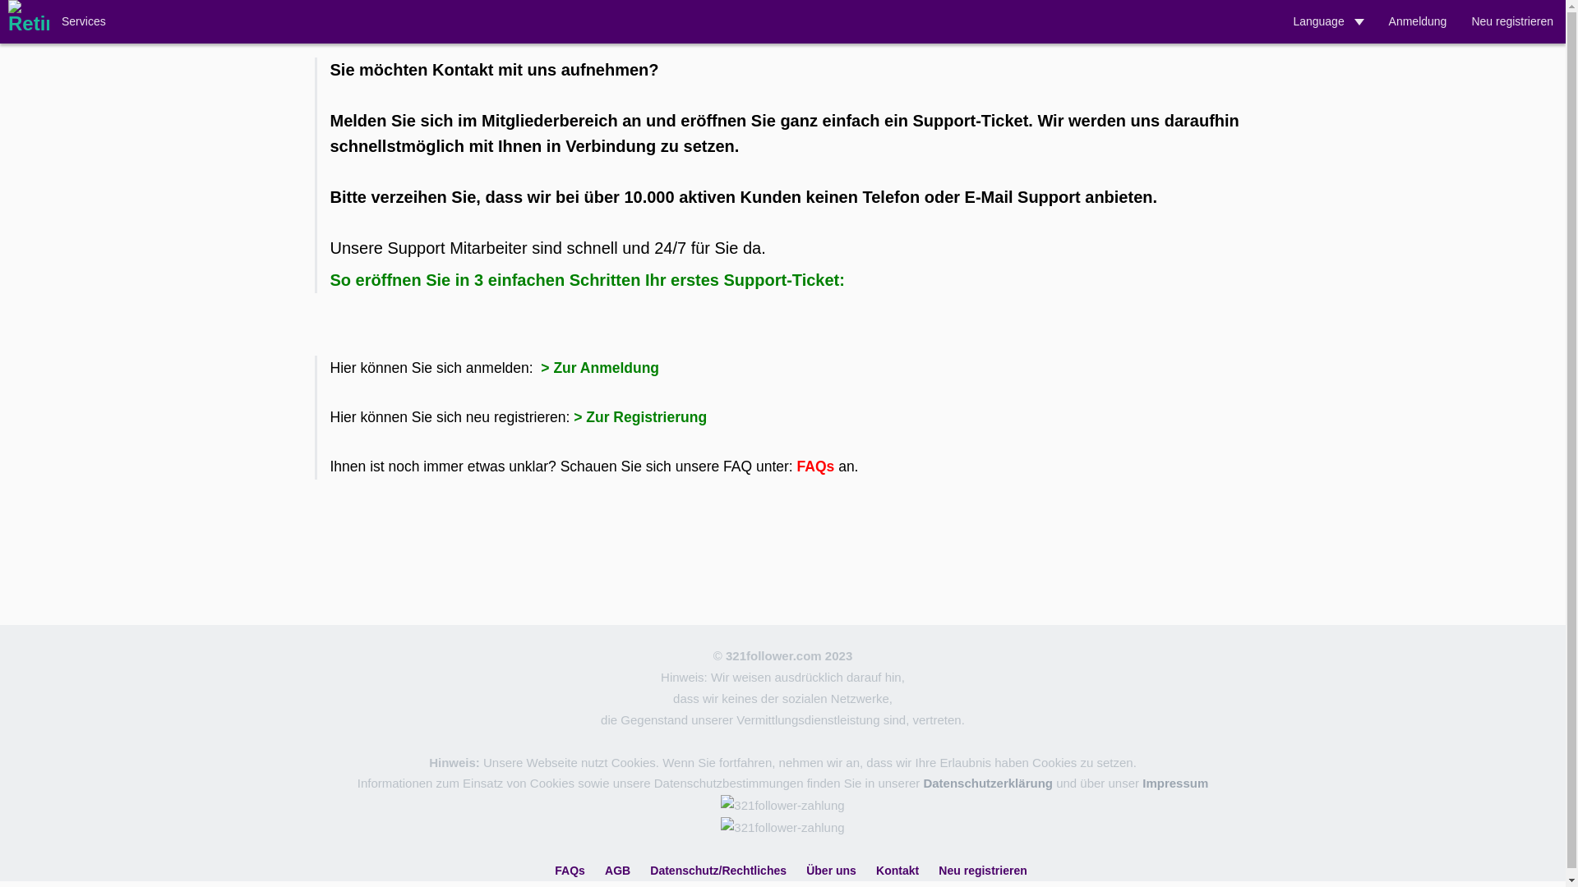  Describe the element at coordinates (718, 871) in the screenshot. I see `Datenschutz/Rechtliches` at that location.